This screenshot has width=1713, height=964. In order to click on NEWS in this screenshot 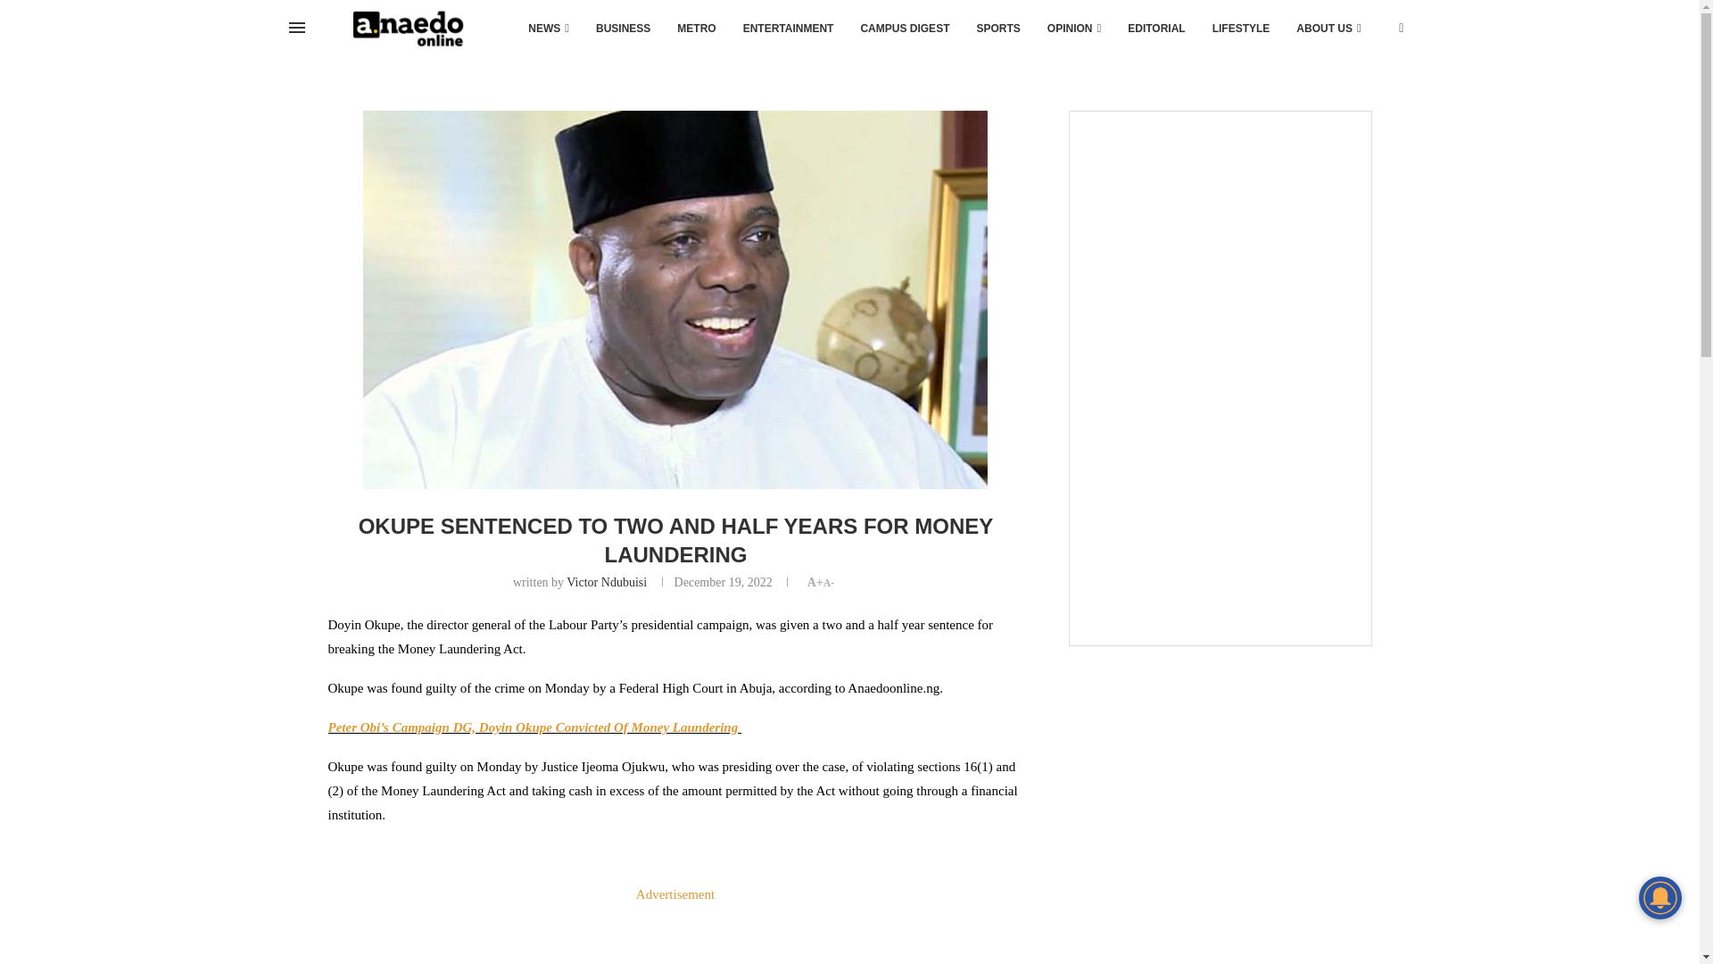, I will do `click(548, 29)`.